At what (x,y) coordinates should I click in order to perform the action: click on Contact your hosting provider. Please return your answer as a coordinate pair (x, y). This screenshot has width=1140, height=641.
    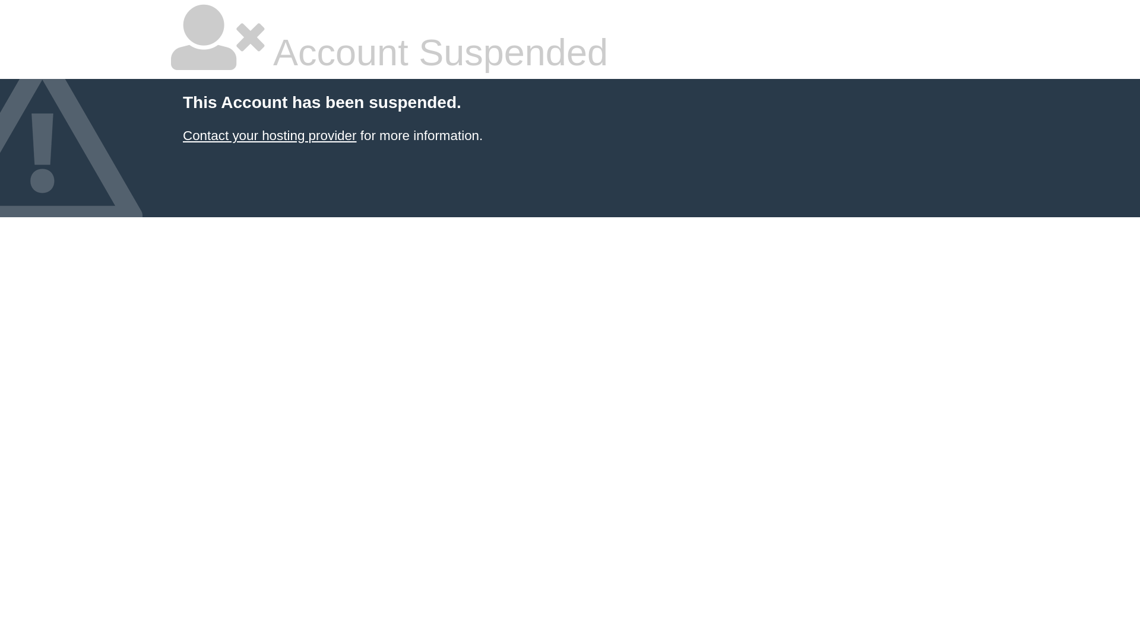
    Looking at the image, I should click on (270, 135).